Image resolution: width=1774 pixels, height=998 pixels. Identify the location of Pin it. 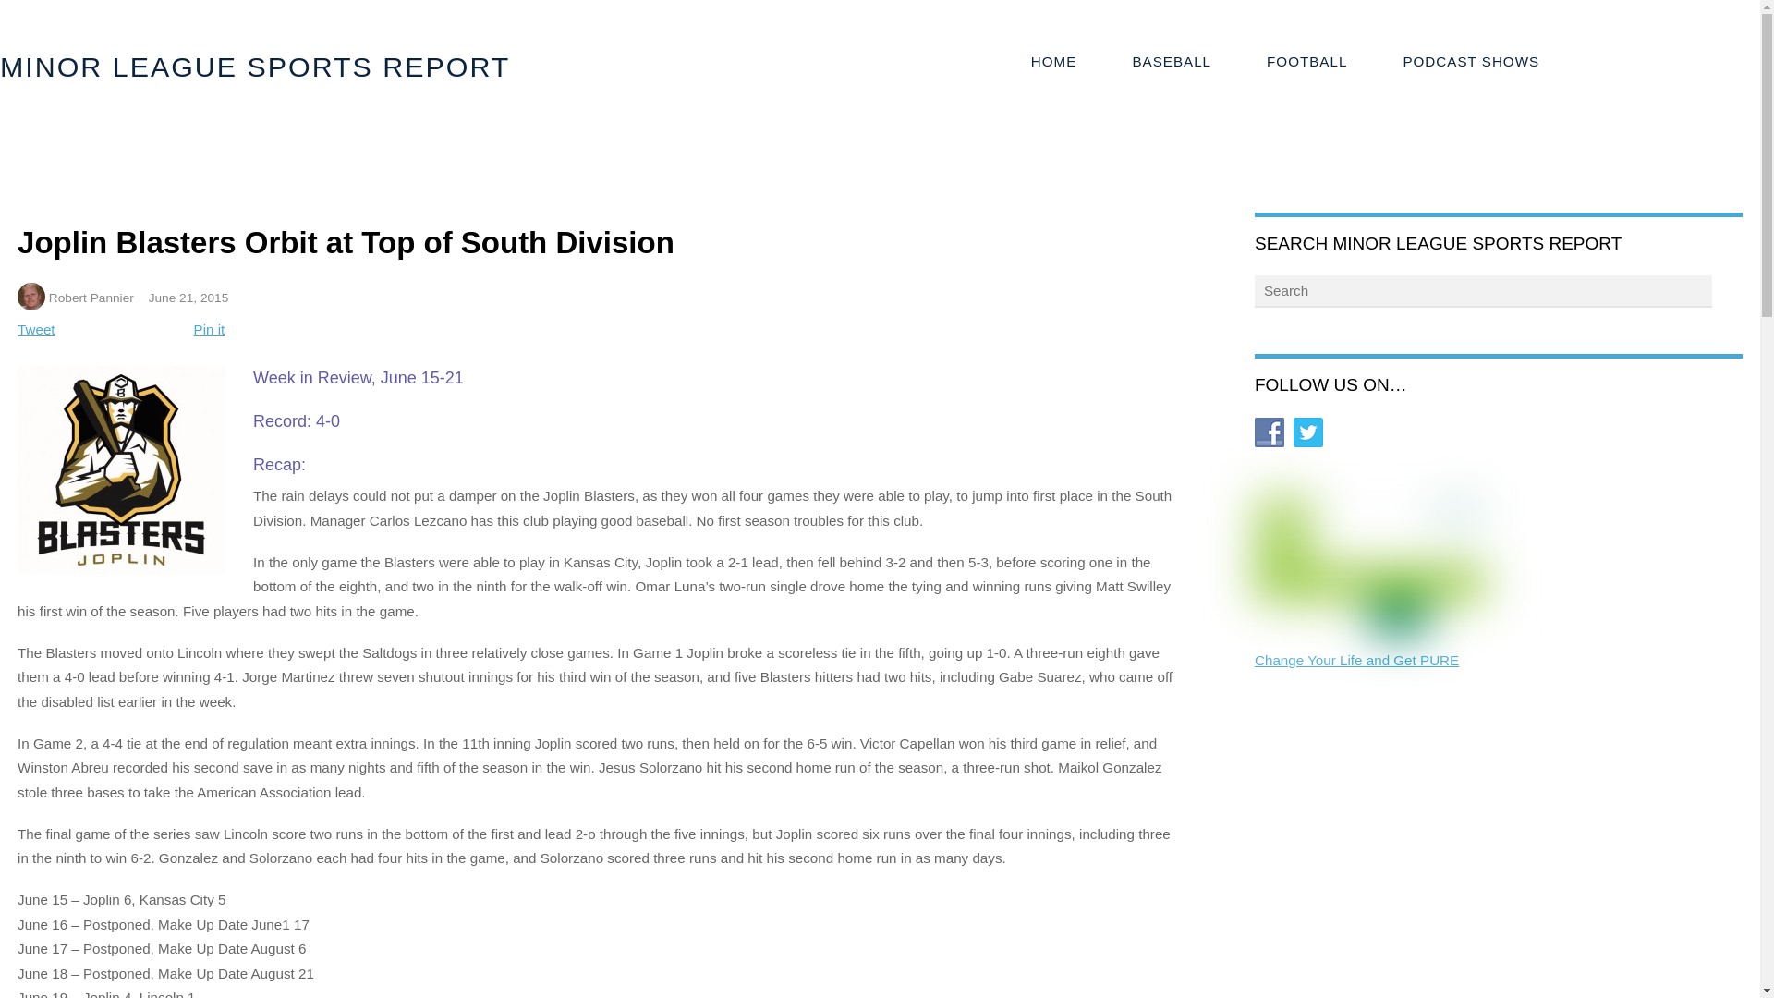
(209, 329).